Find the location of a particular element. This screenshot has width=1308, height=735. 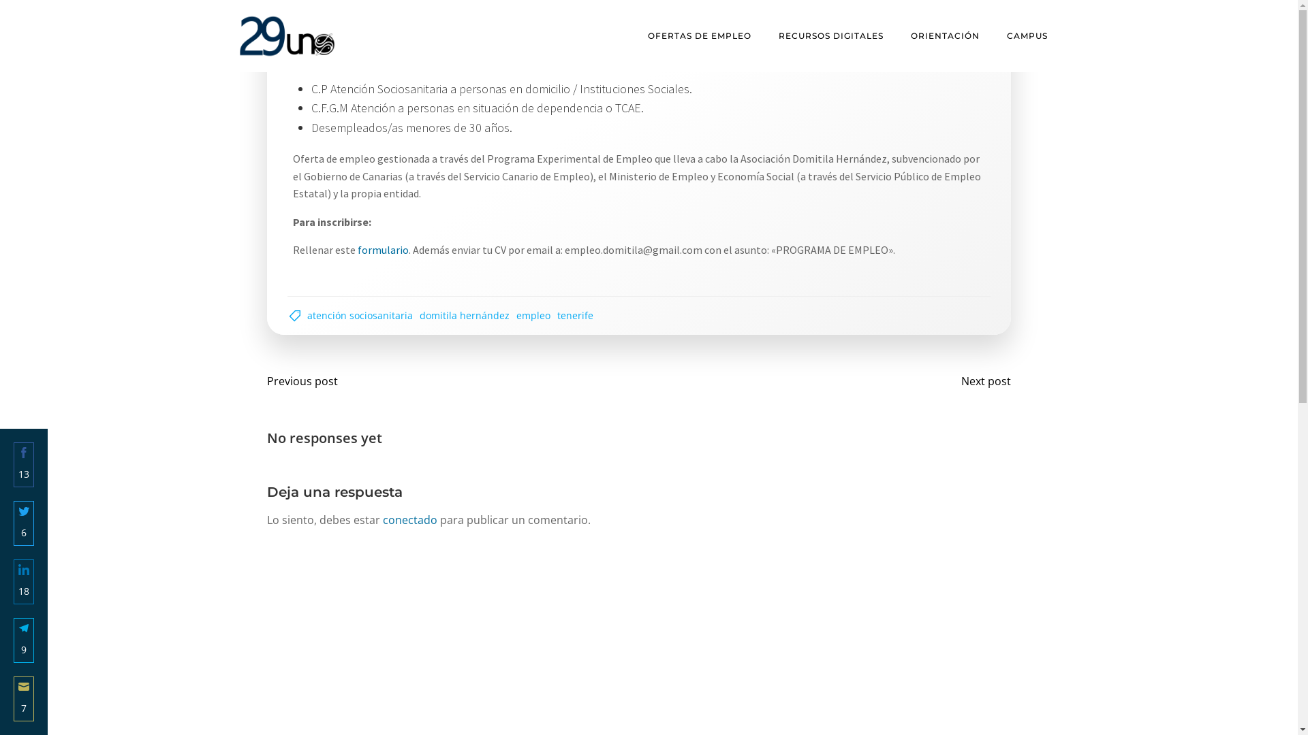

Next post is located at coordinates (982, 381).